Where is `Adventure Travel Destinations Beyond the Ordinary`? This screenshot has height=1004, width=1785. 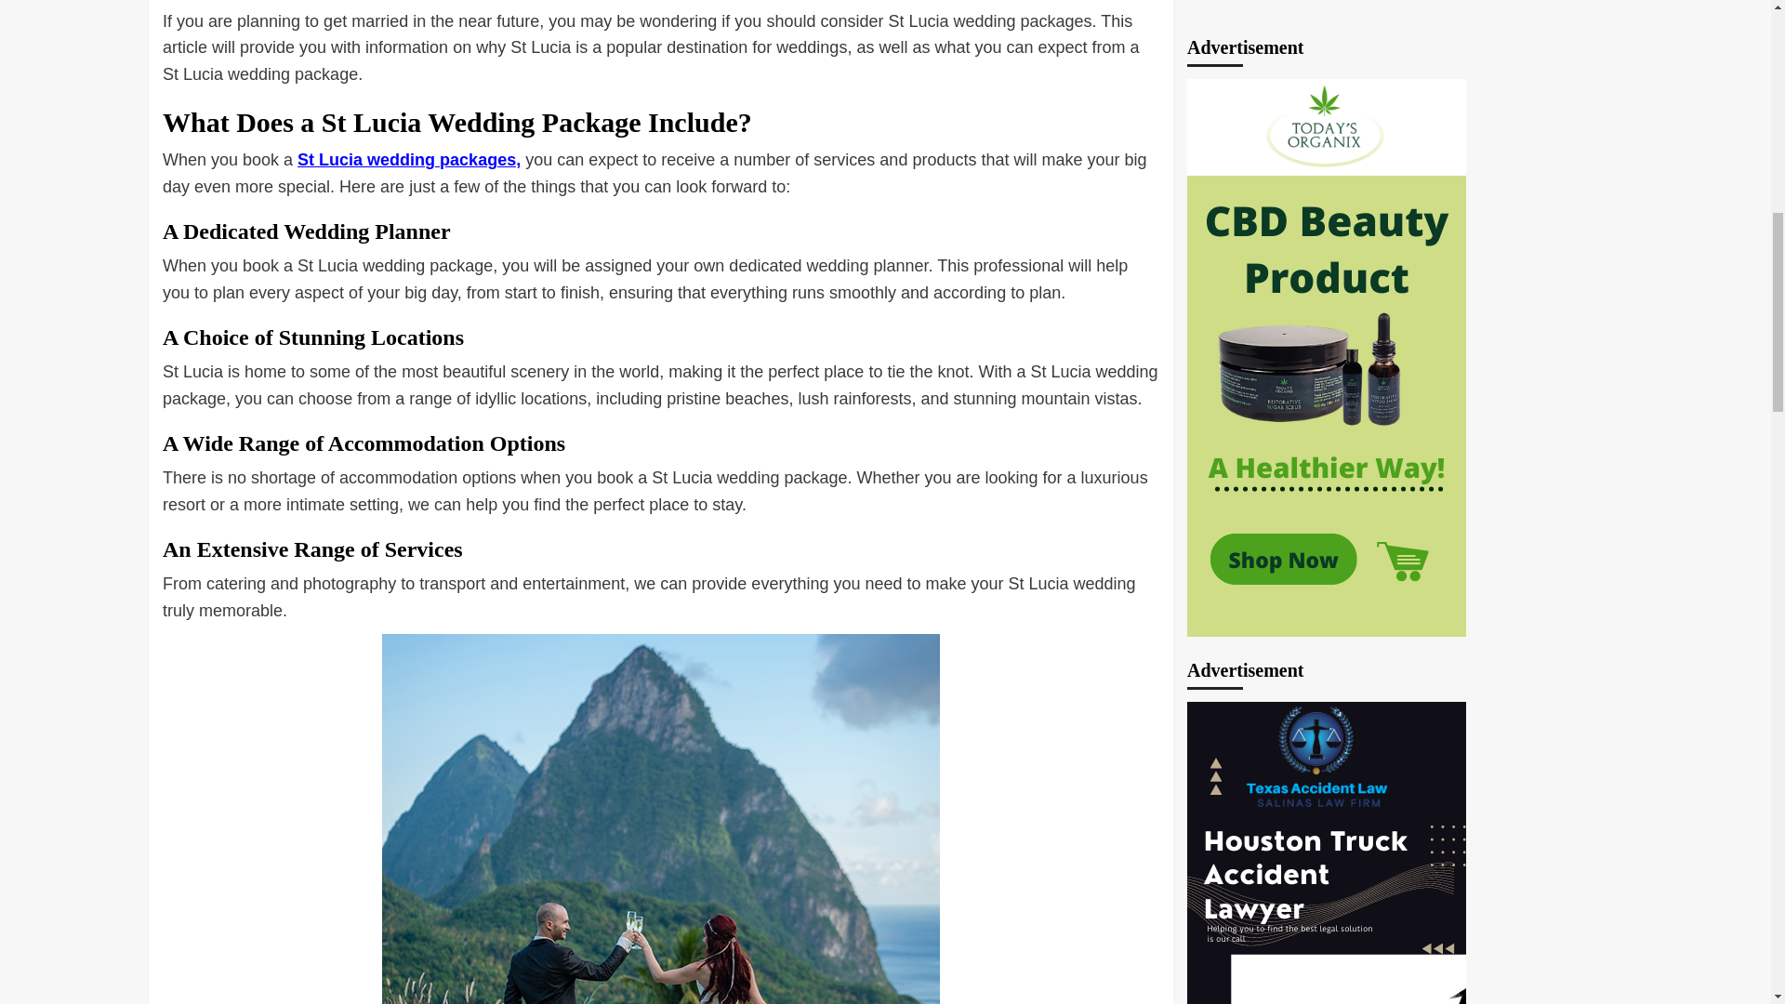
Adventure Travel Destinations Beyond the Ordinary is located at coordinates (1404, 798).